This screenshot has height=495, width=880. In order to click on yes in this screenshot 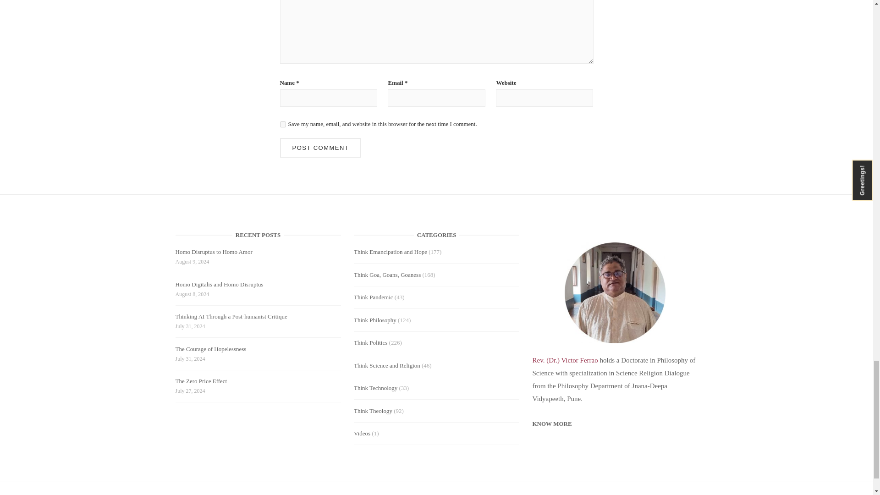, I will do `click(282, 124)`.